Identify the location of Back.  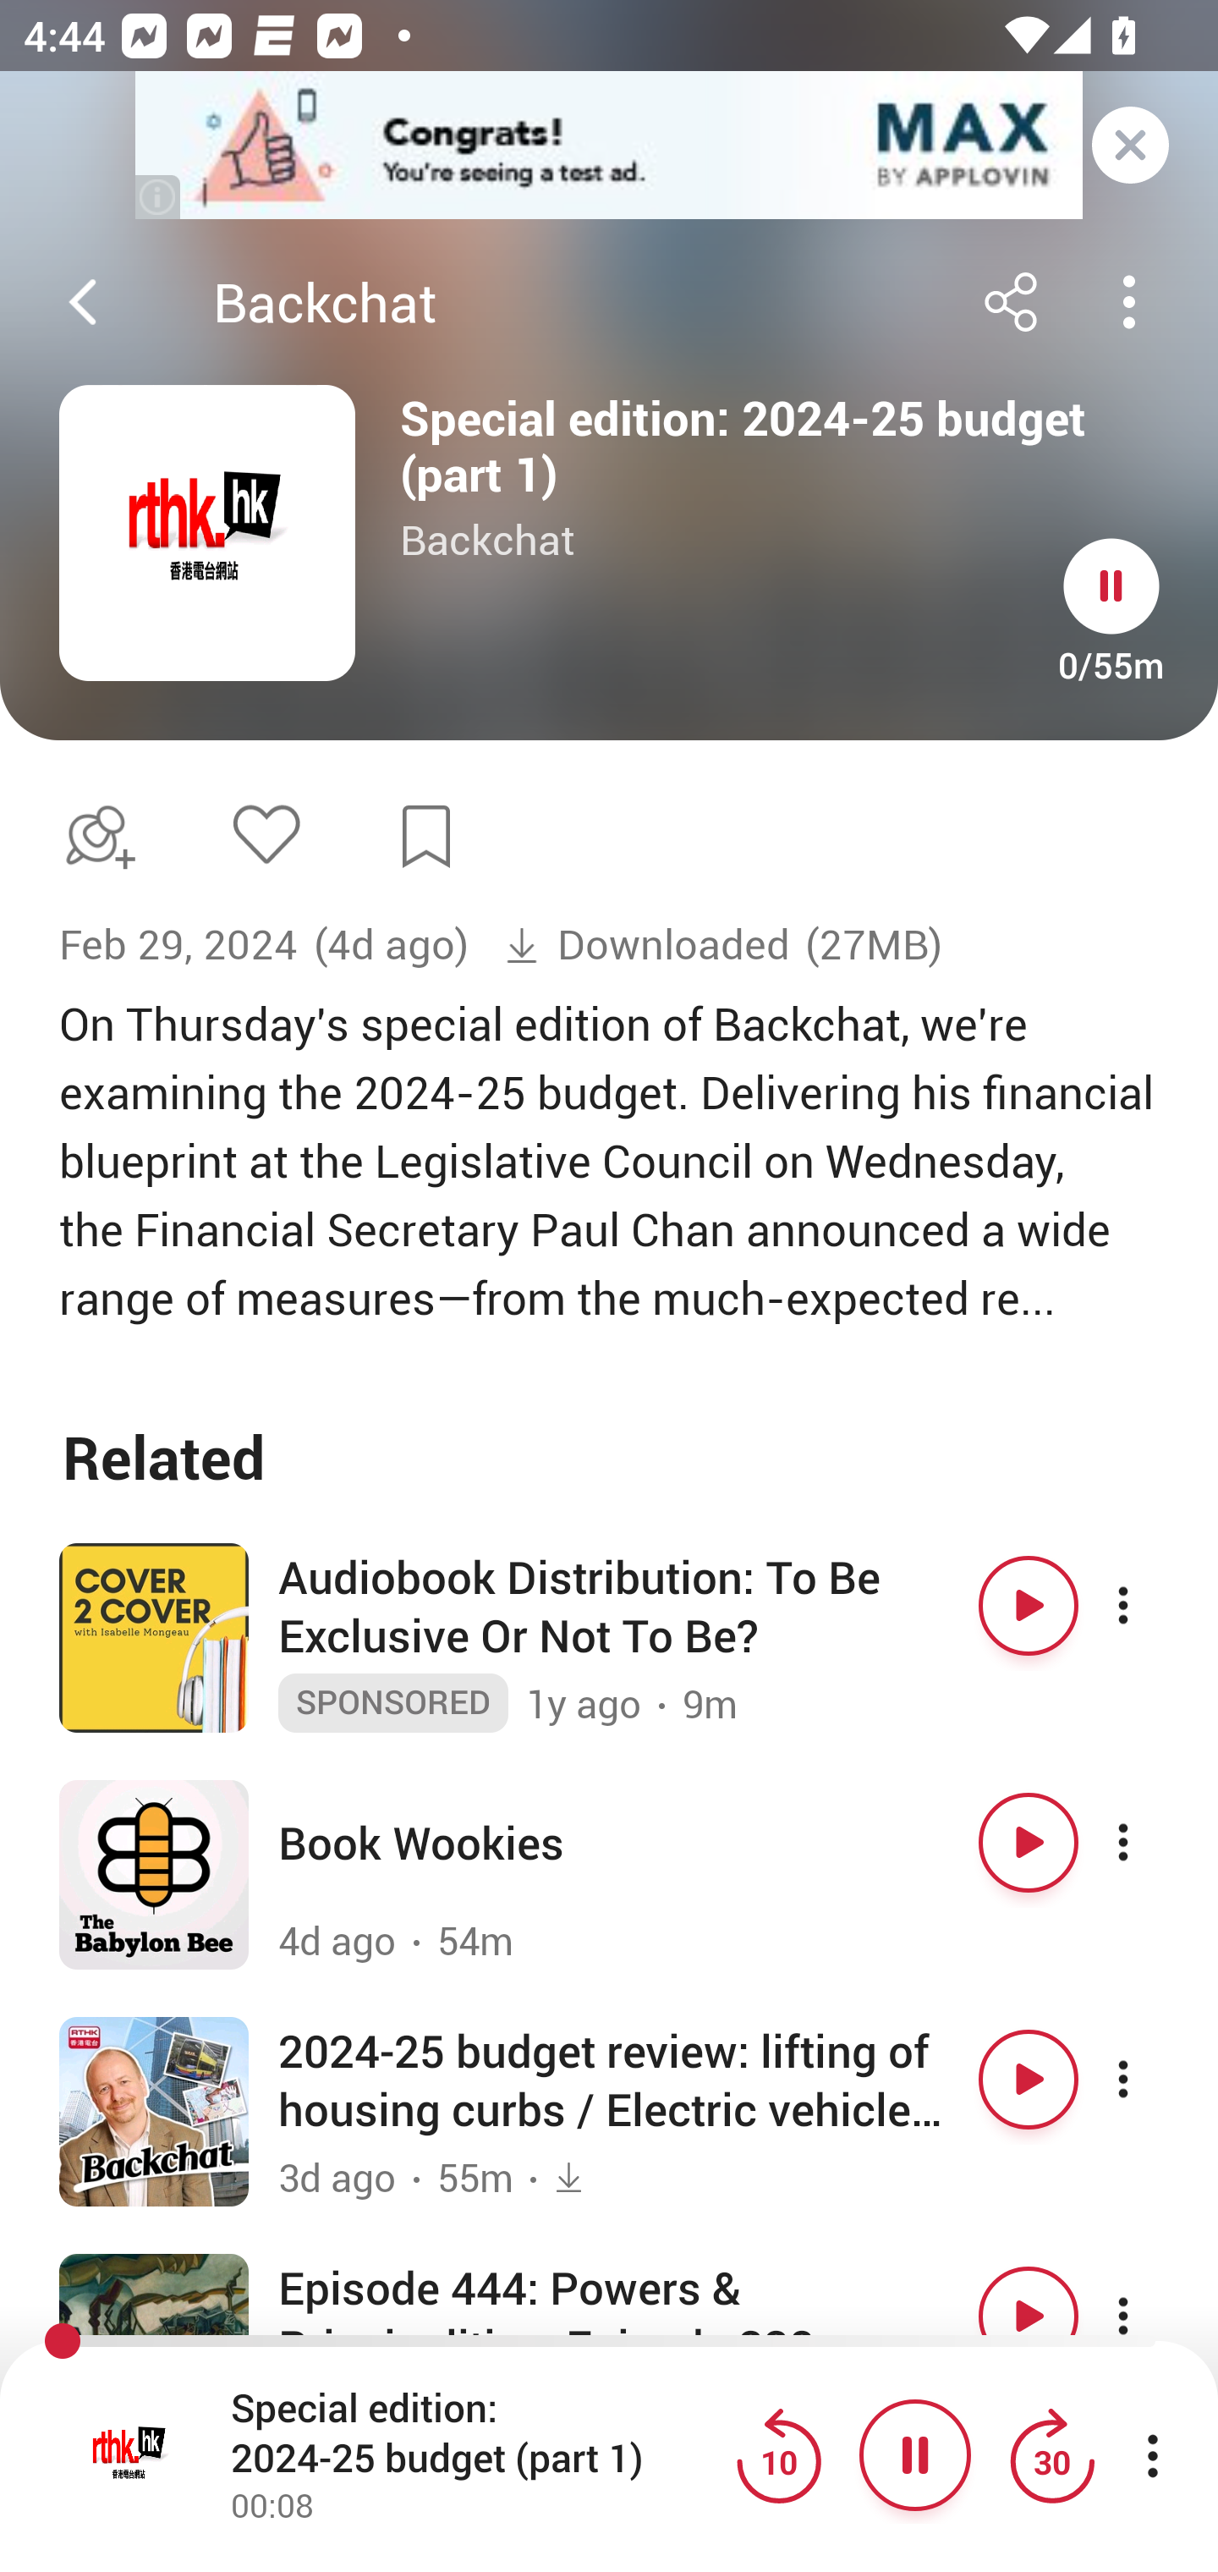
(83, 302).